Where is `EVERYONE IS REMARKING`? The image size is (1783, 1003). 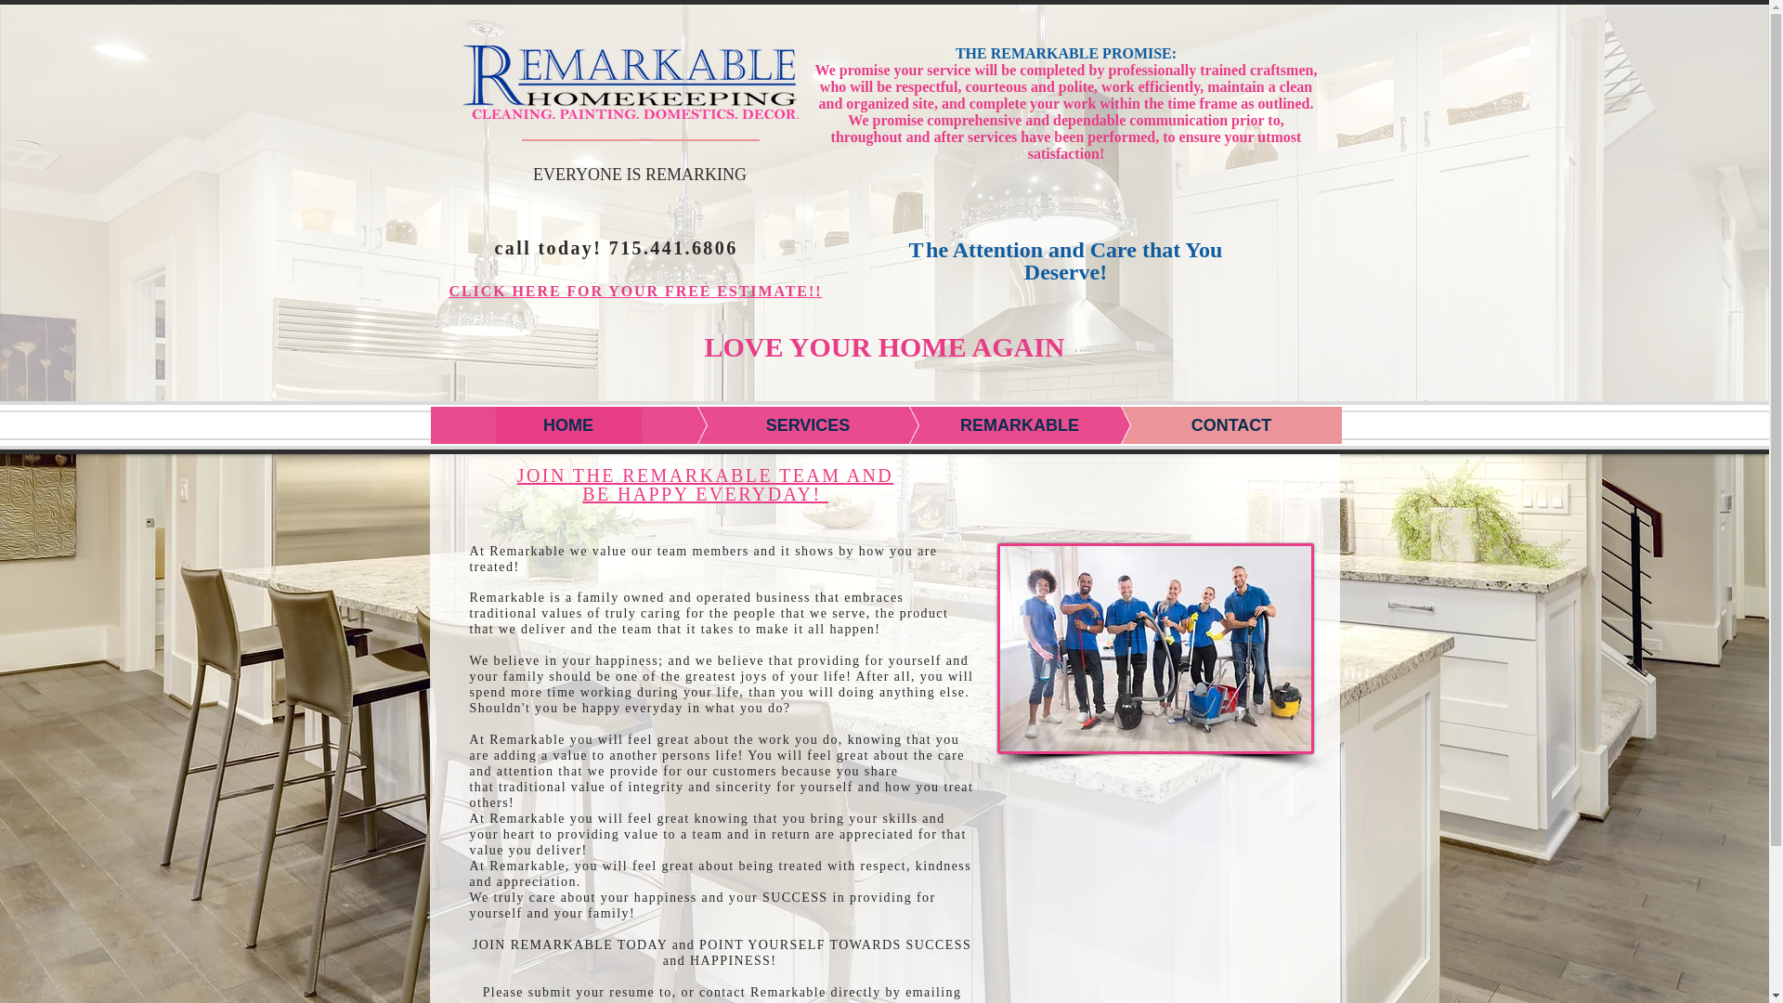
EVERYONE IS REMARKING is located at coordinates (640, 175).